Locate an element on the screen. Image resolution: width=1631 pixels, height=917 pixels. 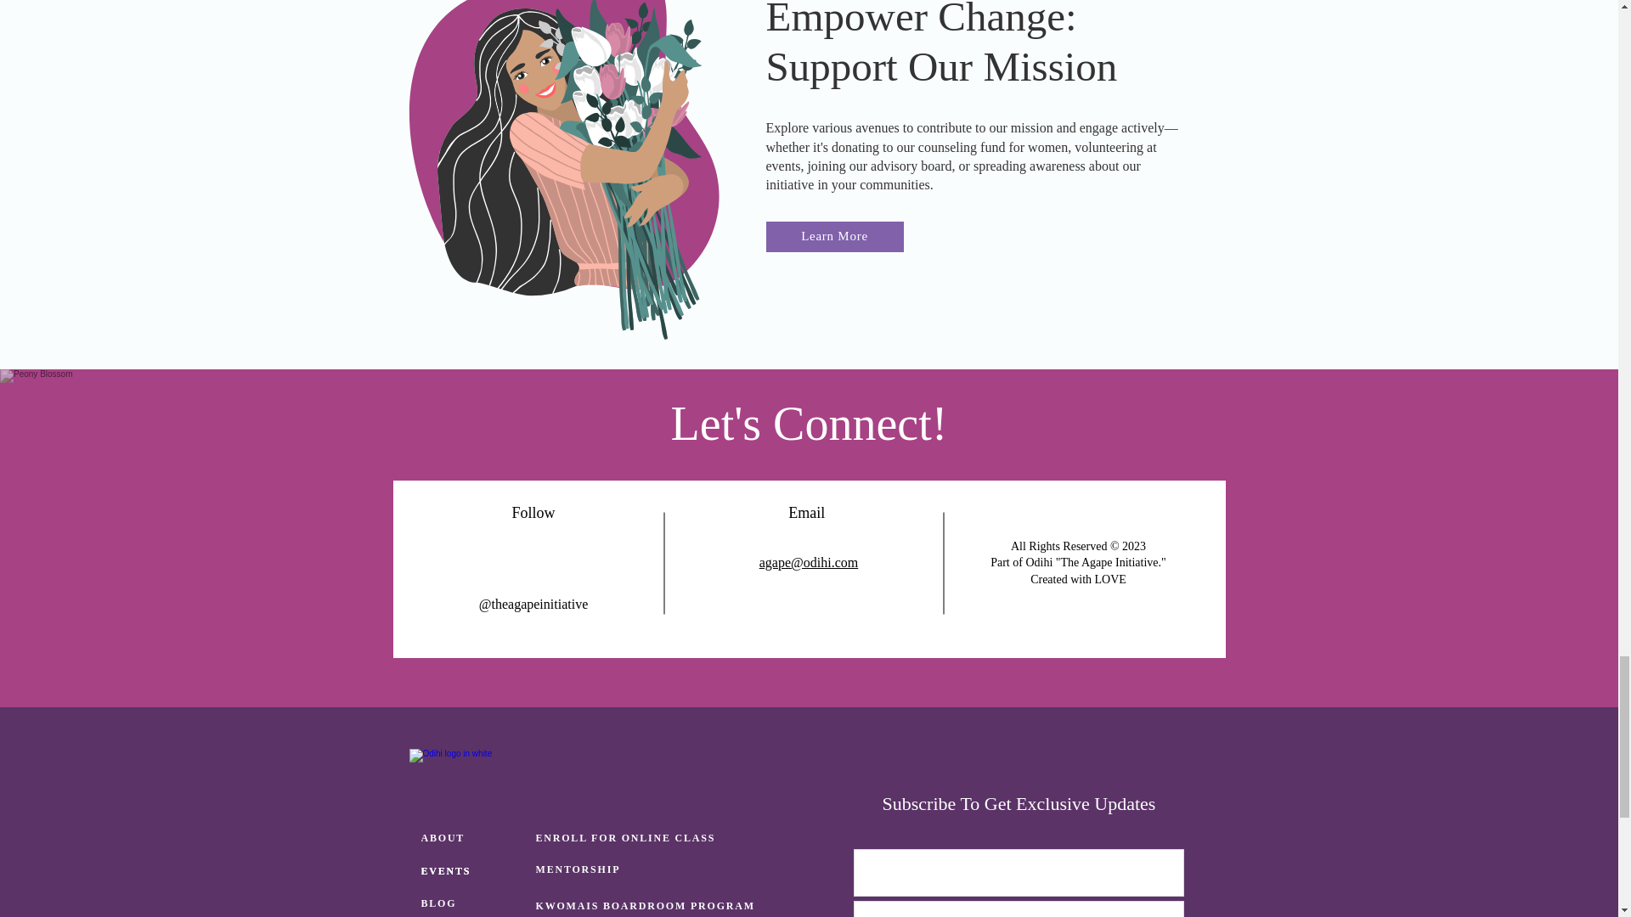
Learn More is located at coordinates (834, 237).